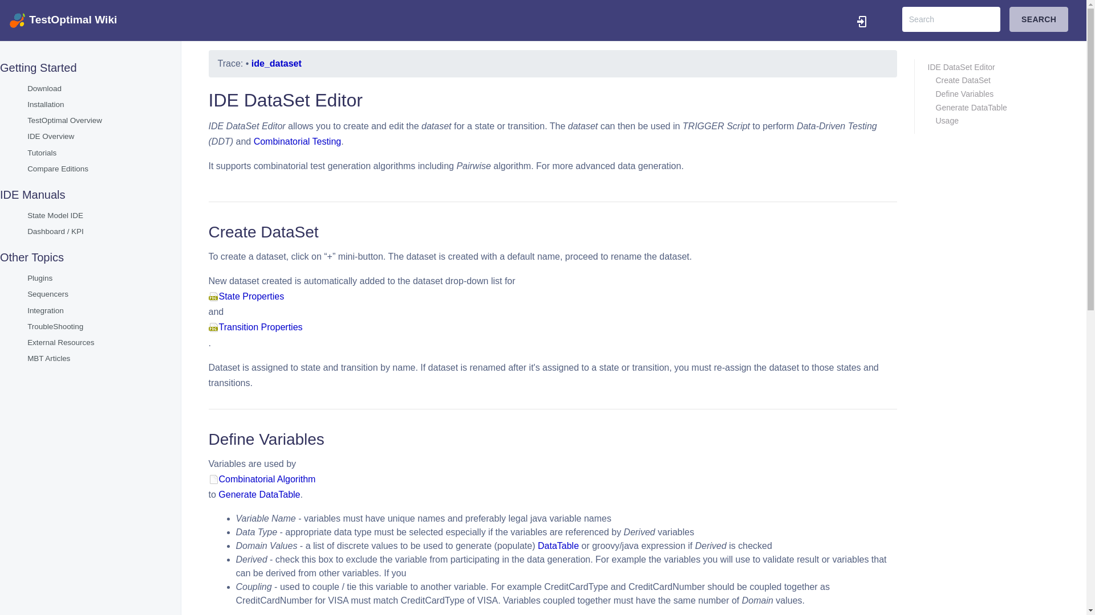 The height and width of the screenshot is (615, 1095). What do you see at coordinates (1000, 93) in the screenshot?
I see `Define Variables` at bounding box center [1000, 93].